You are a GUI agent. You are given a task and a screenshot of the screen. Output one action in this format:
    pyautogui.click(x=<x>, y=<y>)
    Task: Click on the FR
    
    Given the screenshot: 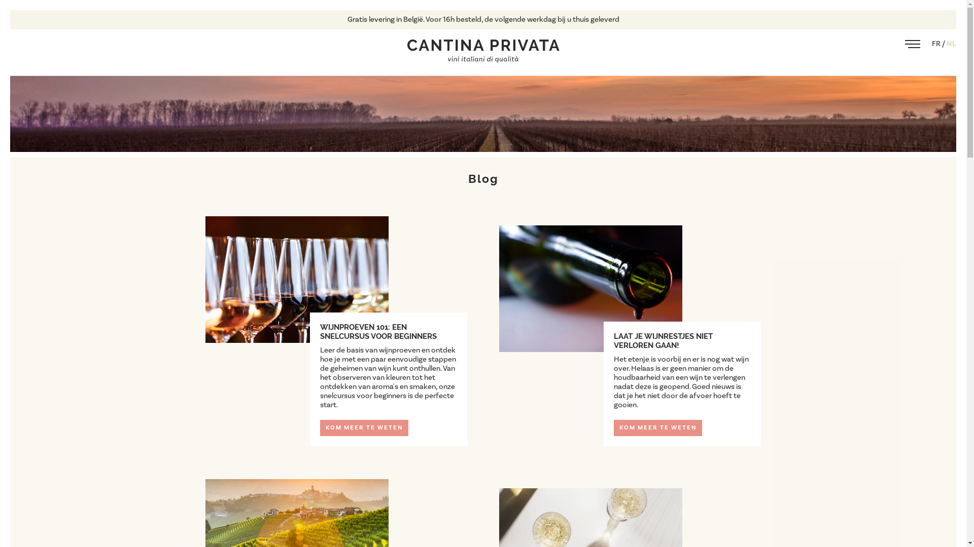 What is the action you would take?
    pyautogui.click(x=937, y=44)
    